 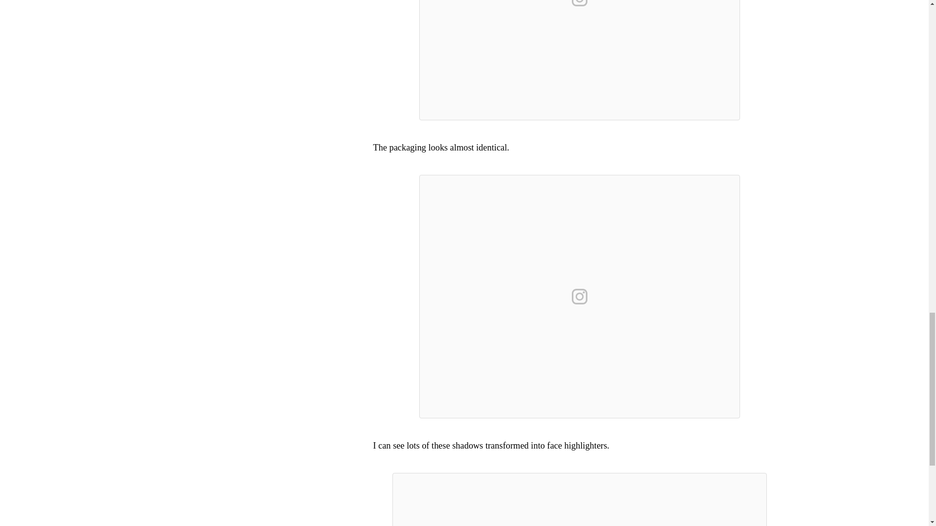 I want to click on View on Instagram, so click(x=580, y=5).